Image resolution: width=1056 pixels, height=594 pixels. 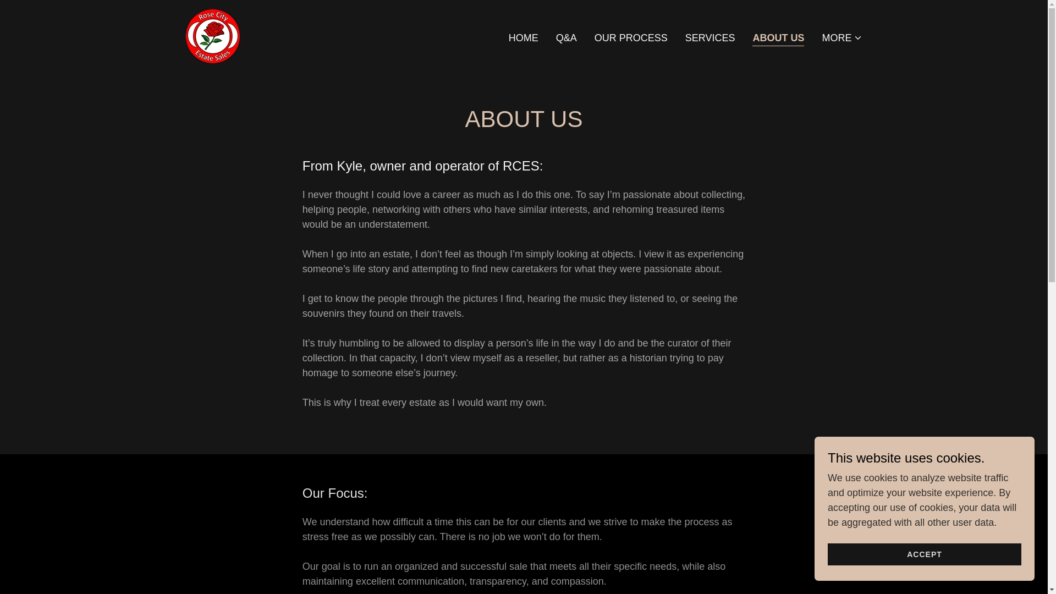 What do you see at coordinates (842, 37) in the screenshot?
I see `MORE` at bounding box center [842, 37].